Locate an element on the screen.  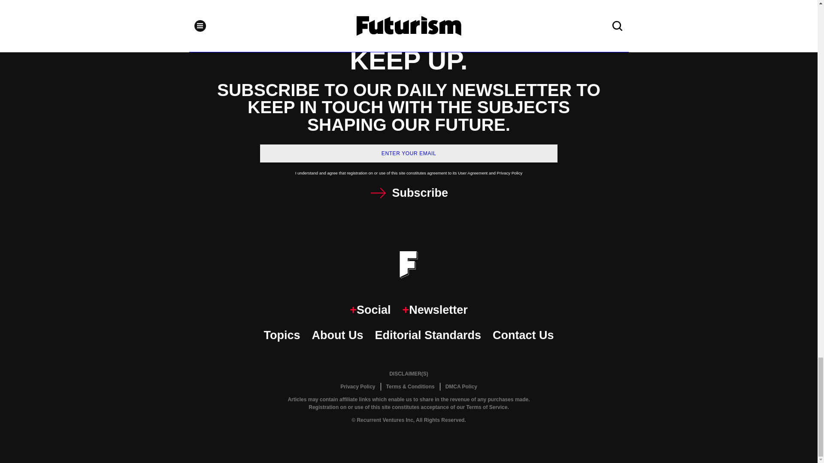
Subscribe is located at coordinates (409, 193).